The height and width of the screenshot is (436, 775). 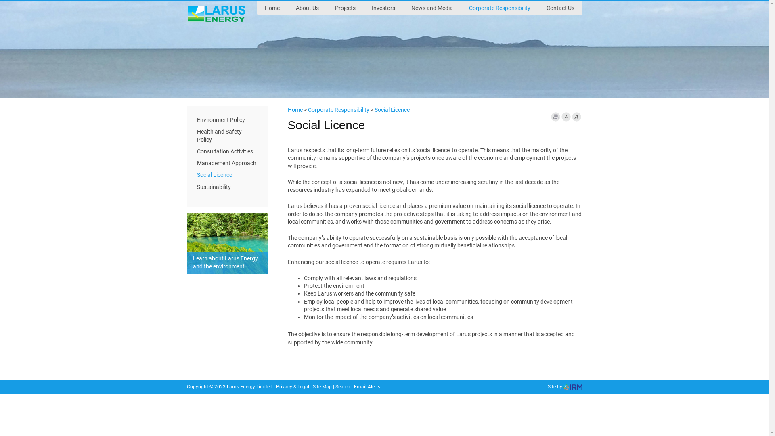 I want to click on Social Licence, so click(x=391, y=110).